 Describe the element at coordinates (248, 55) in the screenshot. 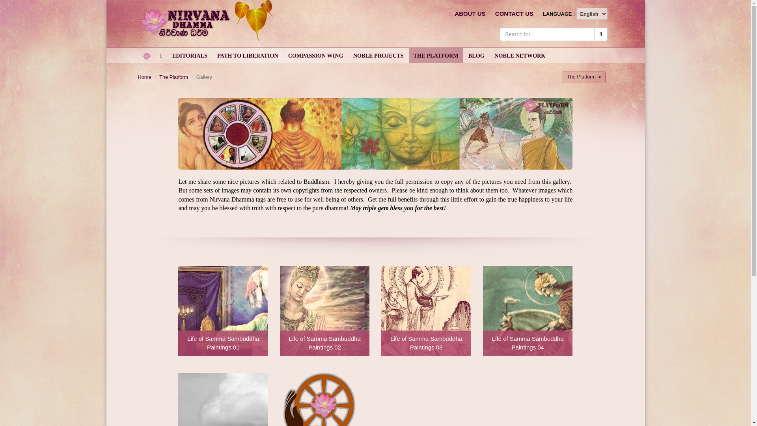

I see `PATH TO LIBERATION` at that location.